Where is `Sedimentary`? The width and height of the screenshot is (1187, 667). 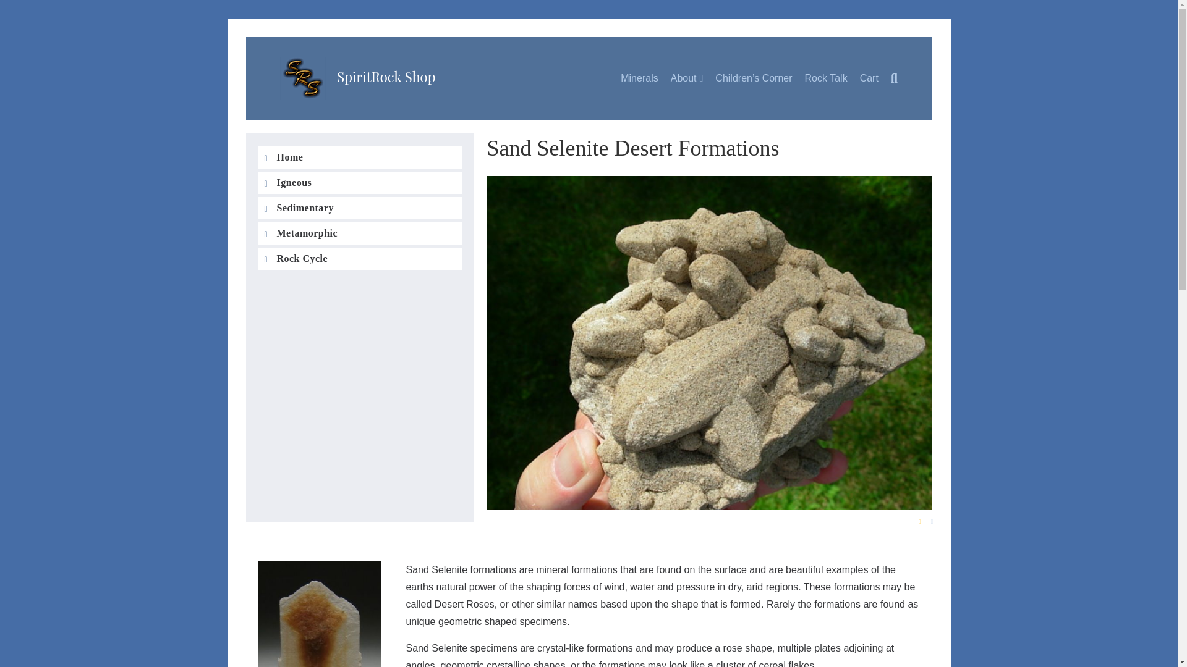
Sedimentary is located at coordinates (360, 208).